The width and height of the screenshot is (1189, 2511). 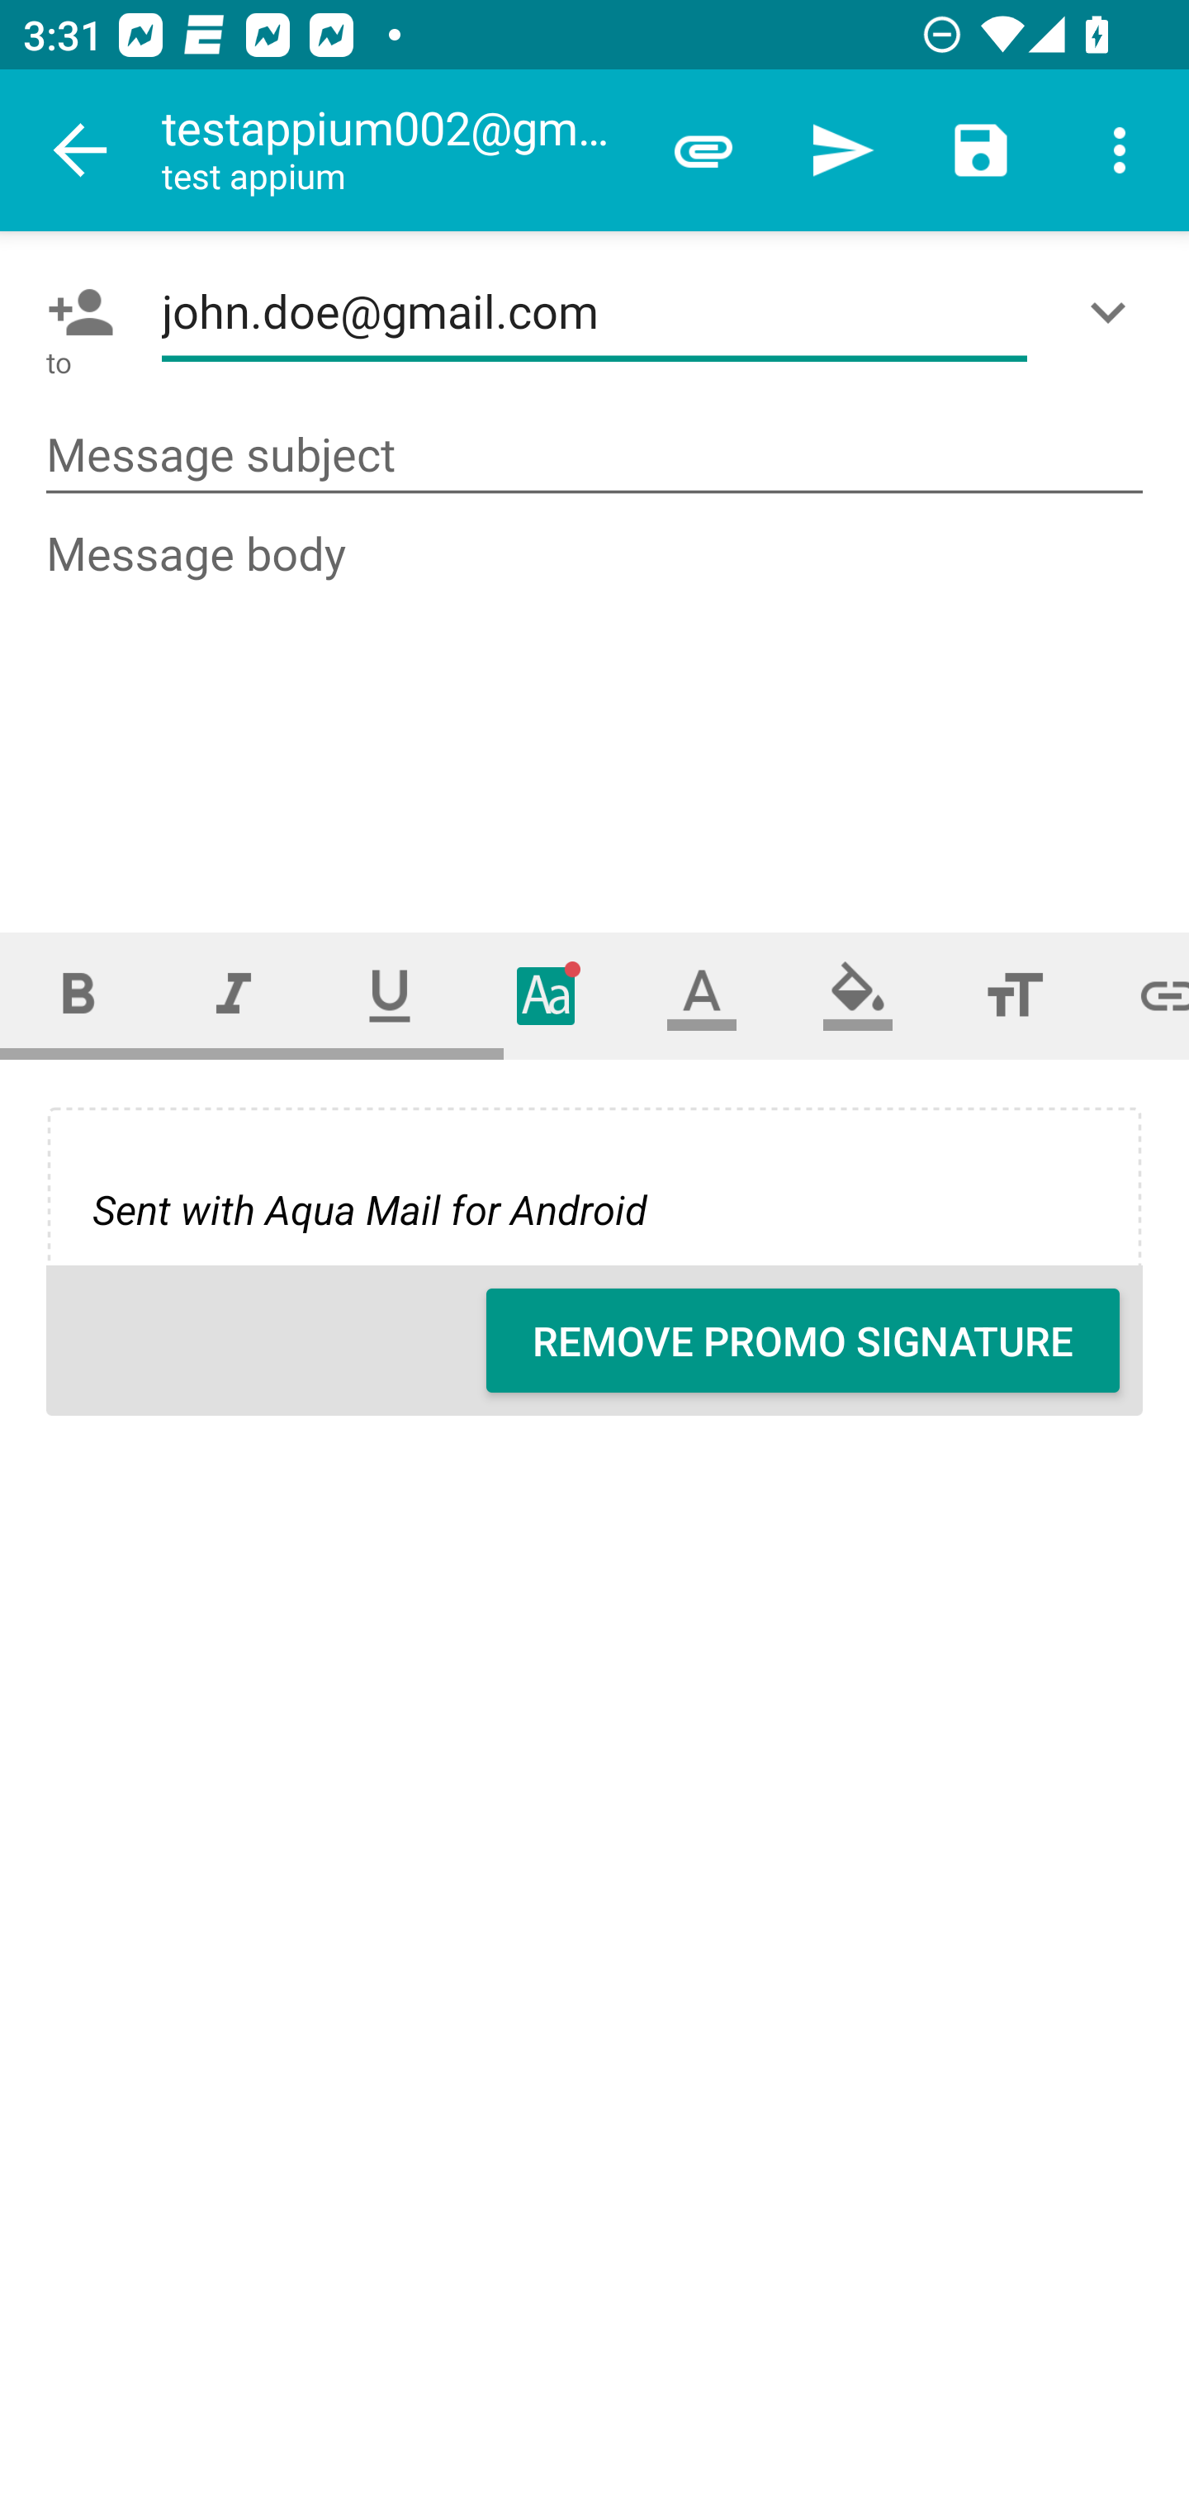 What do you see at coordinates (594, 312) in the screenshot?
I see `john.doe@gmail.com` at bounding box center [594, 312].